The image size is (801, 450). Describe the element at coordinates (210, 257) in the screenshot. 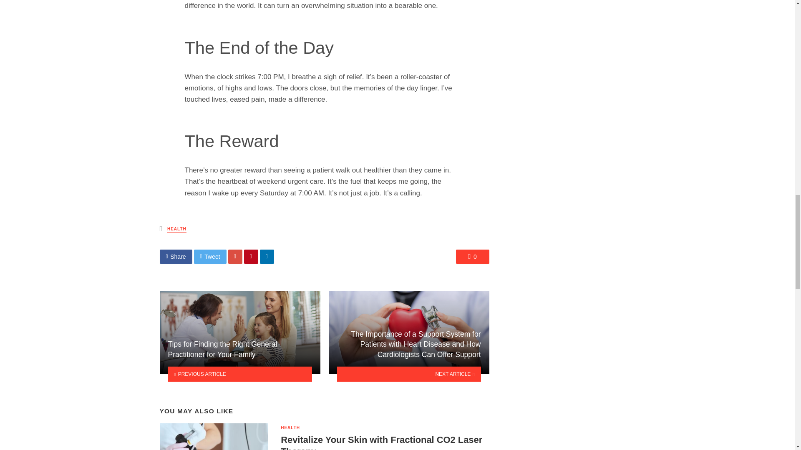

I see `Tweet` at that location.